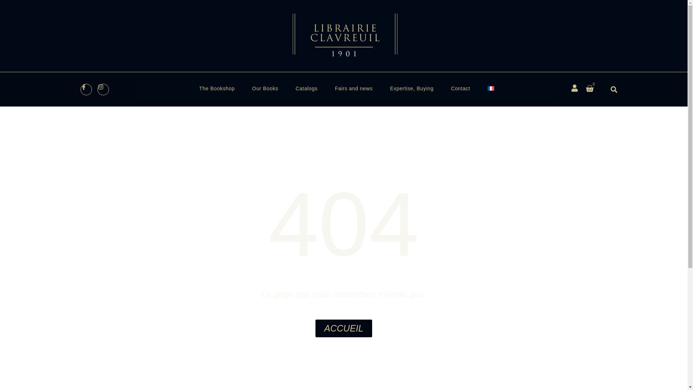 The height and width of the screenshot is (390, 693). I want to click on The Bookshop, so click(217, 88).